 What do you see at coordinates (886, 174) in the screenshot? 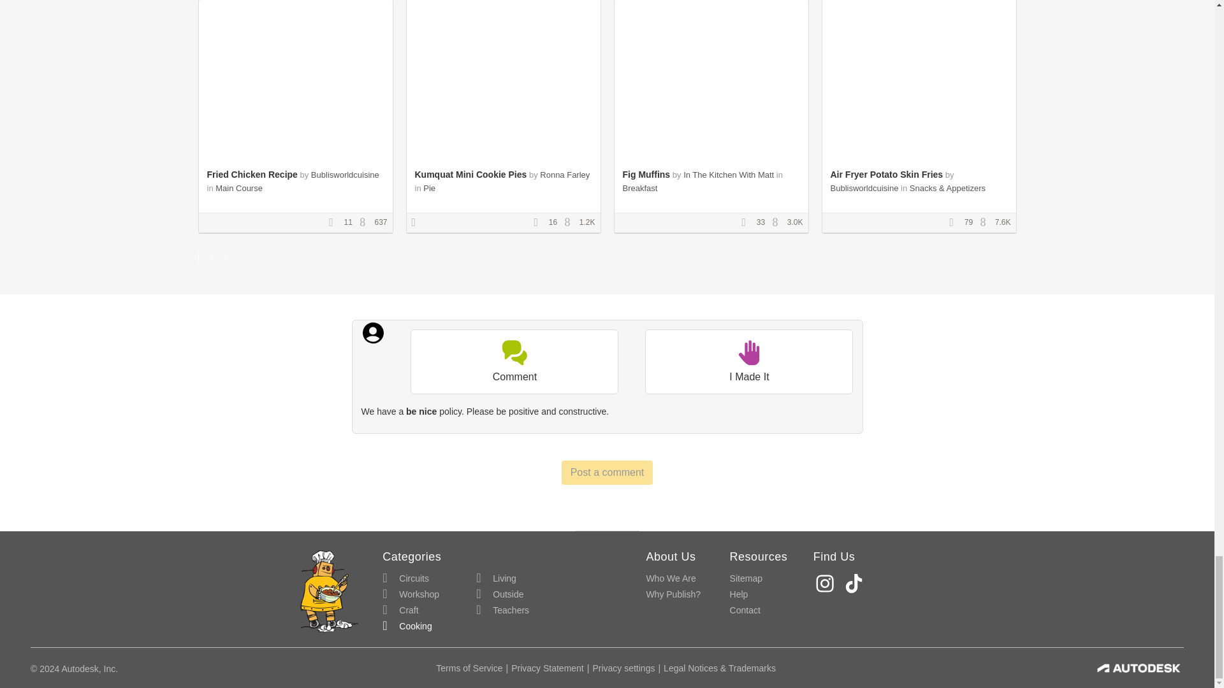
I see `Air Fryer Potato Skin Fries` at bounding box center [886, 174].